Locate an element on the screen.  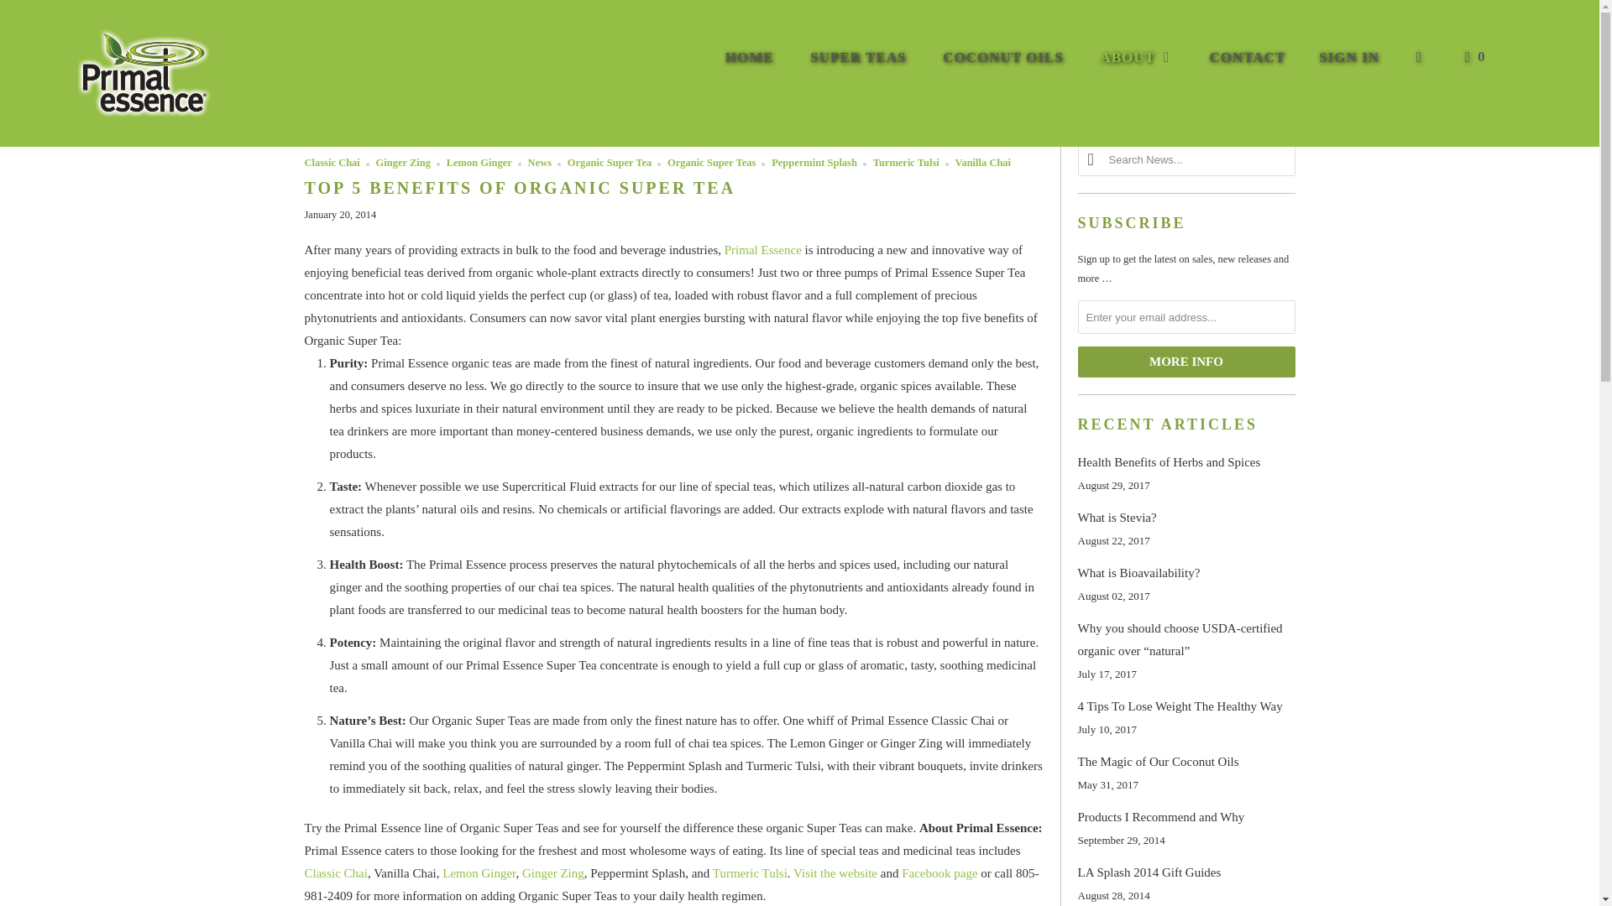
News is located at coordinates (539, 162).